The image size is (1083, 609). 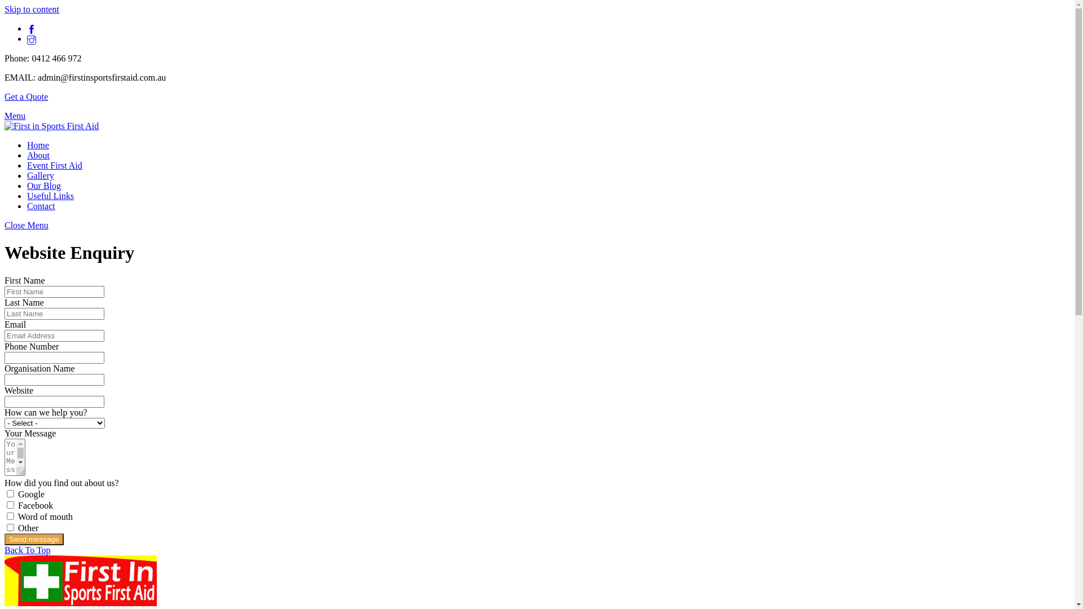 I want to click on Menu, so click(x=15, y=116).